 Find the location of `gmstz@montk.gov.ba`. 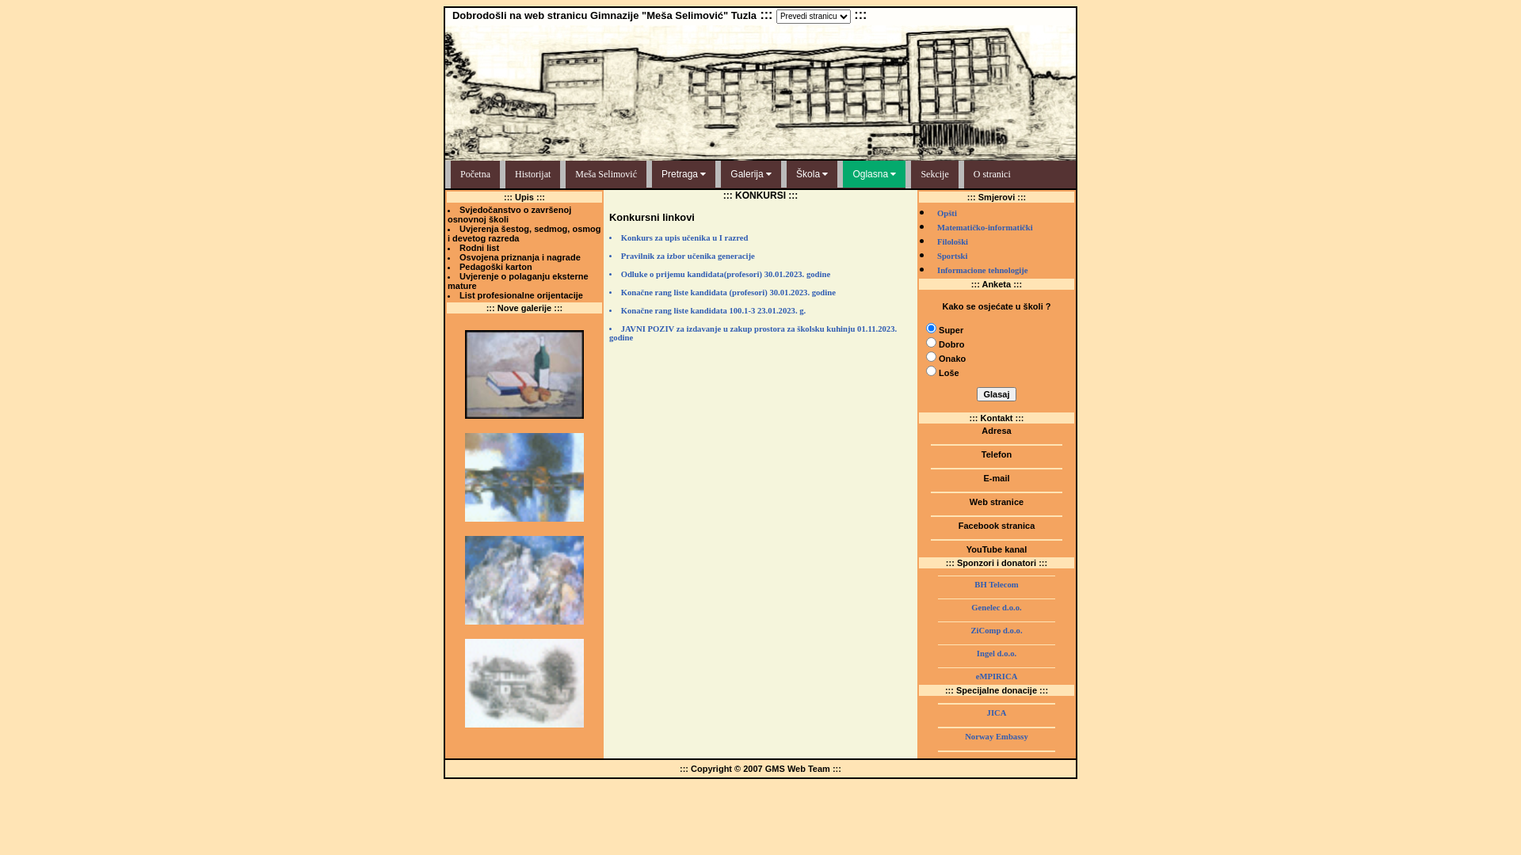

gmstz@montk.gov.ba is located at coordinates (997, 488).